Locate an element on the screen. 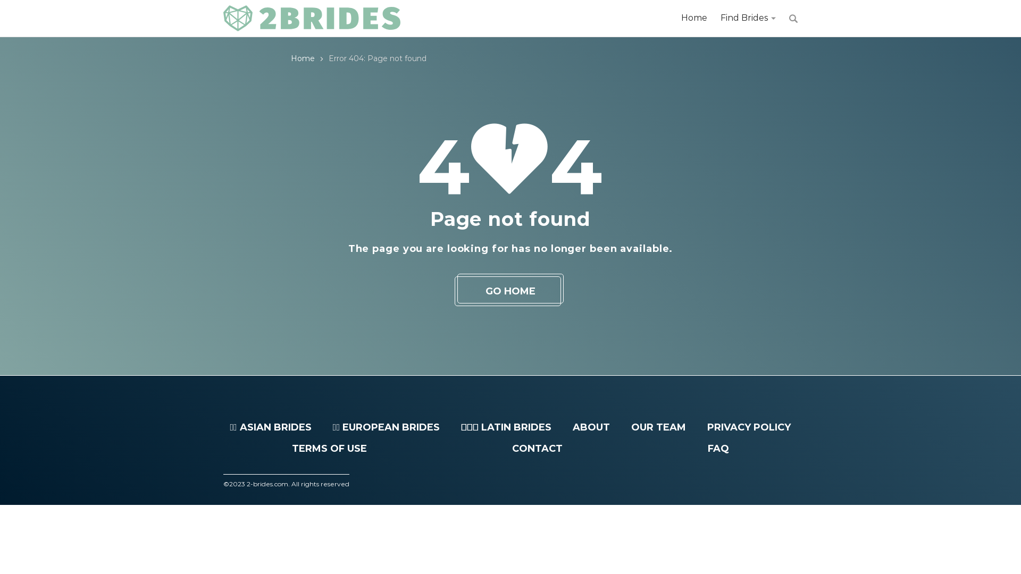  GO HOME is located at coordinates (510, 291).